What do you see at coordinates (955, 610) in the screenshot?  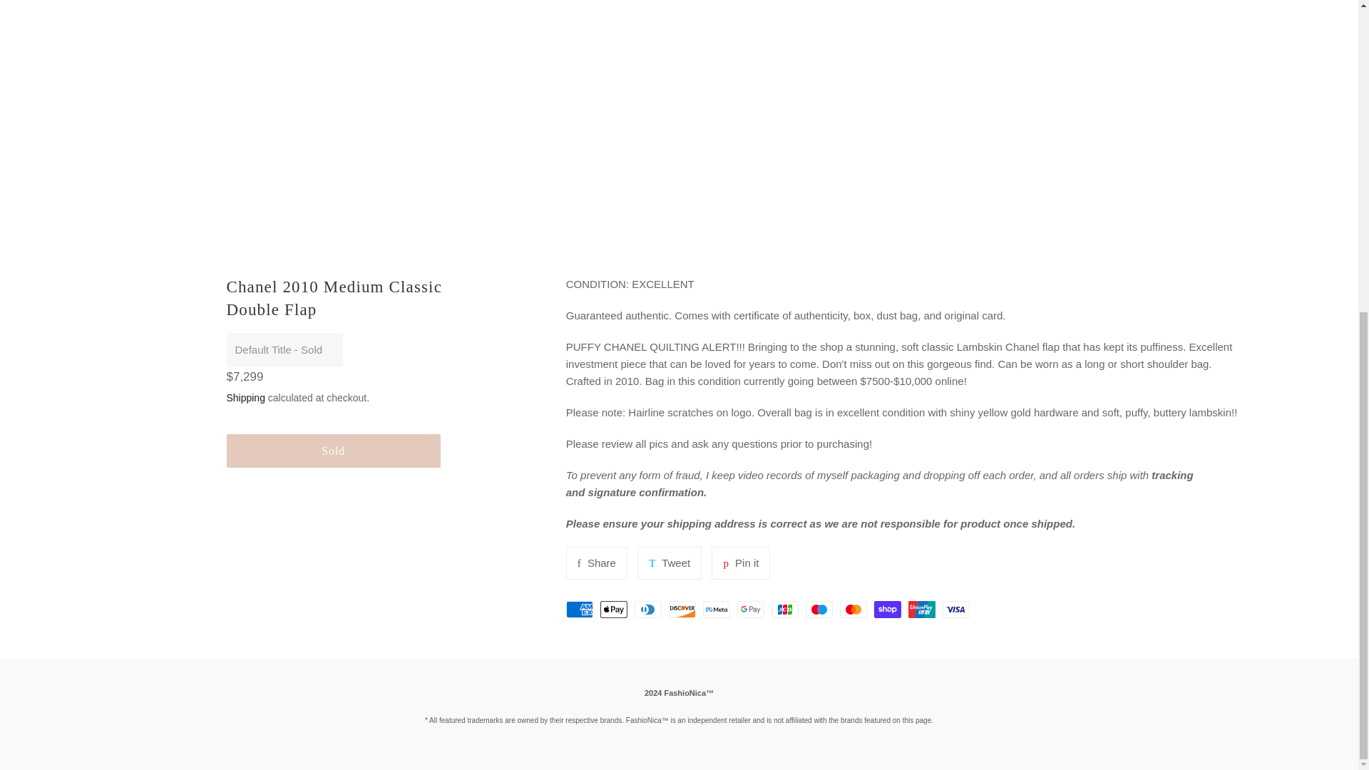 I see `JCB` at bounding box center [955, 610].